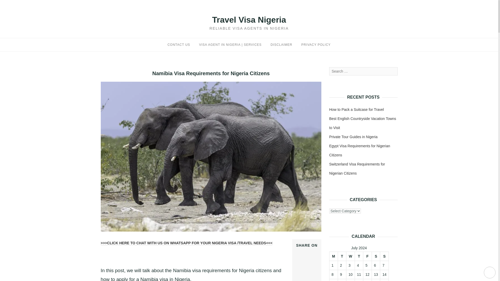 Image resolution: width=500 pixels, height=281 pixels. I want to click on FACEBOOK, so click(304, 251).